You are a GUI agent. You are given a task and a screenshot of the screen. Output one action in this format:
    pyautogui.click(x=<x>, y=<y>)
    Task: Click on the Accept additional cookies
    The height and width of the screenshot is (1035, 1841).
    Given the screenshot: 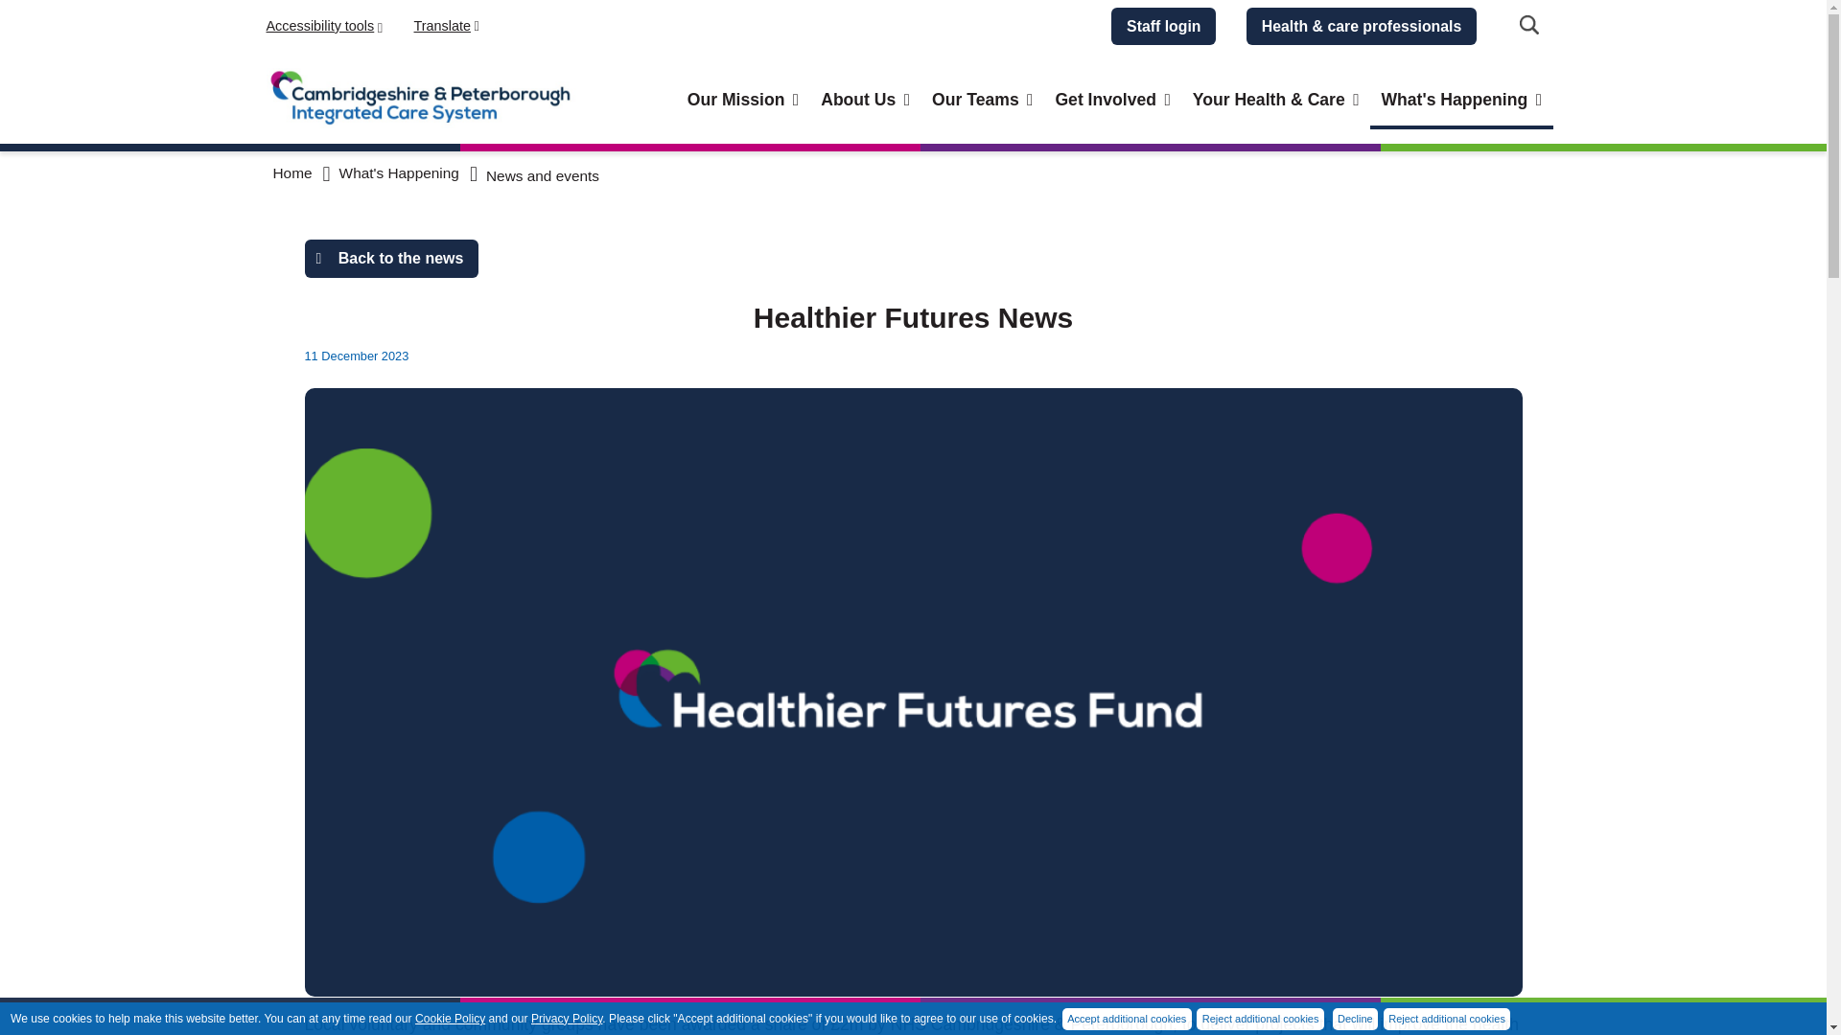 What is the action you would take?
    pyautogui.click(x=1126, y=1018)
    